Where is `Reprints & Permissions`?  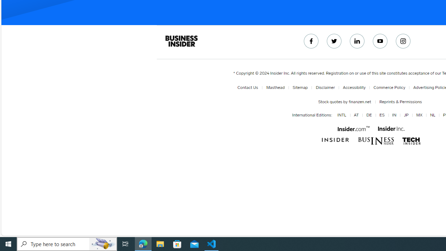 Reprints & Permissions is located at coordinates (399, 102).